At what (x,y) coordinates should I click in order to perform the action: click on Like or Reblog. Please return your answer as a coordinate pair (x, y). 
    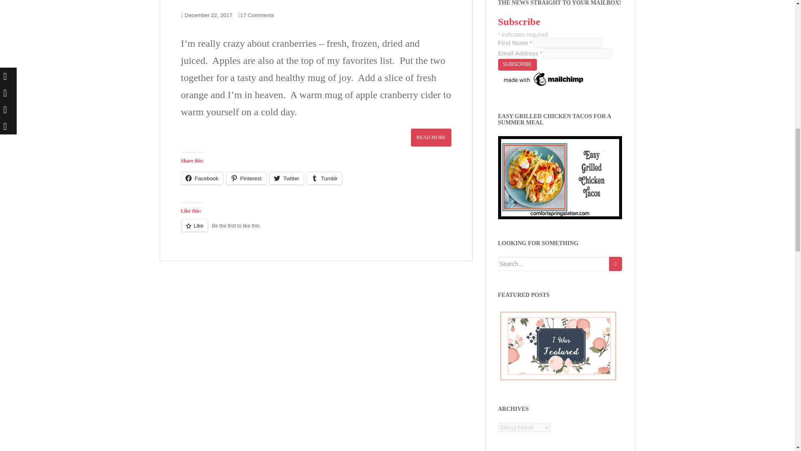
    Looking at the image, I should click on (316, 230).